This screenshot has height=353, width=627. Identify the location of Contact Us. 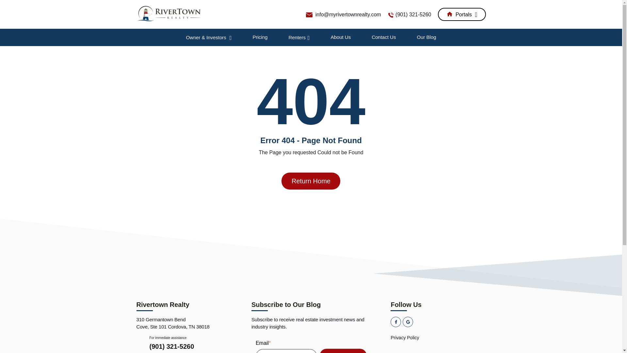
(383, 37).